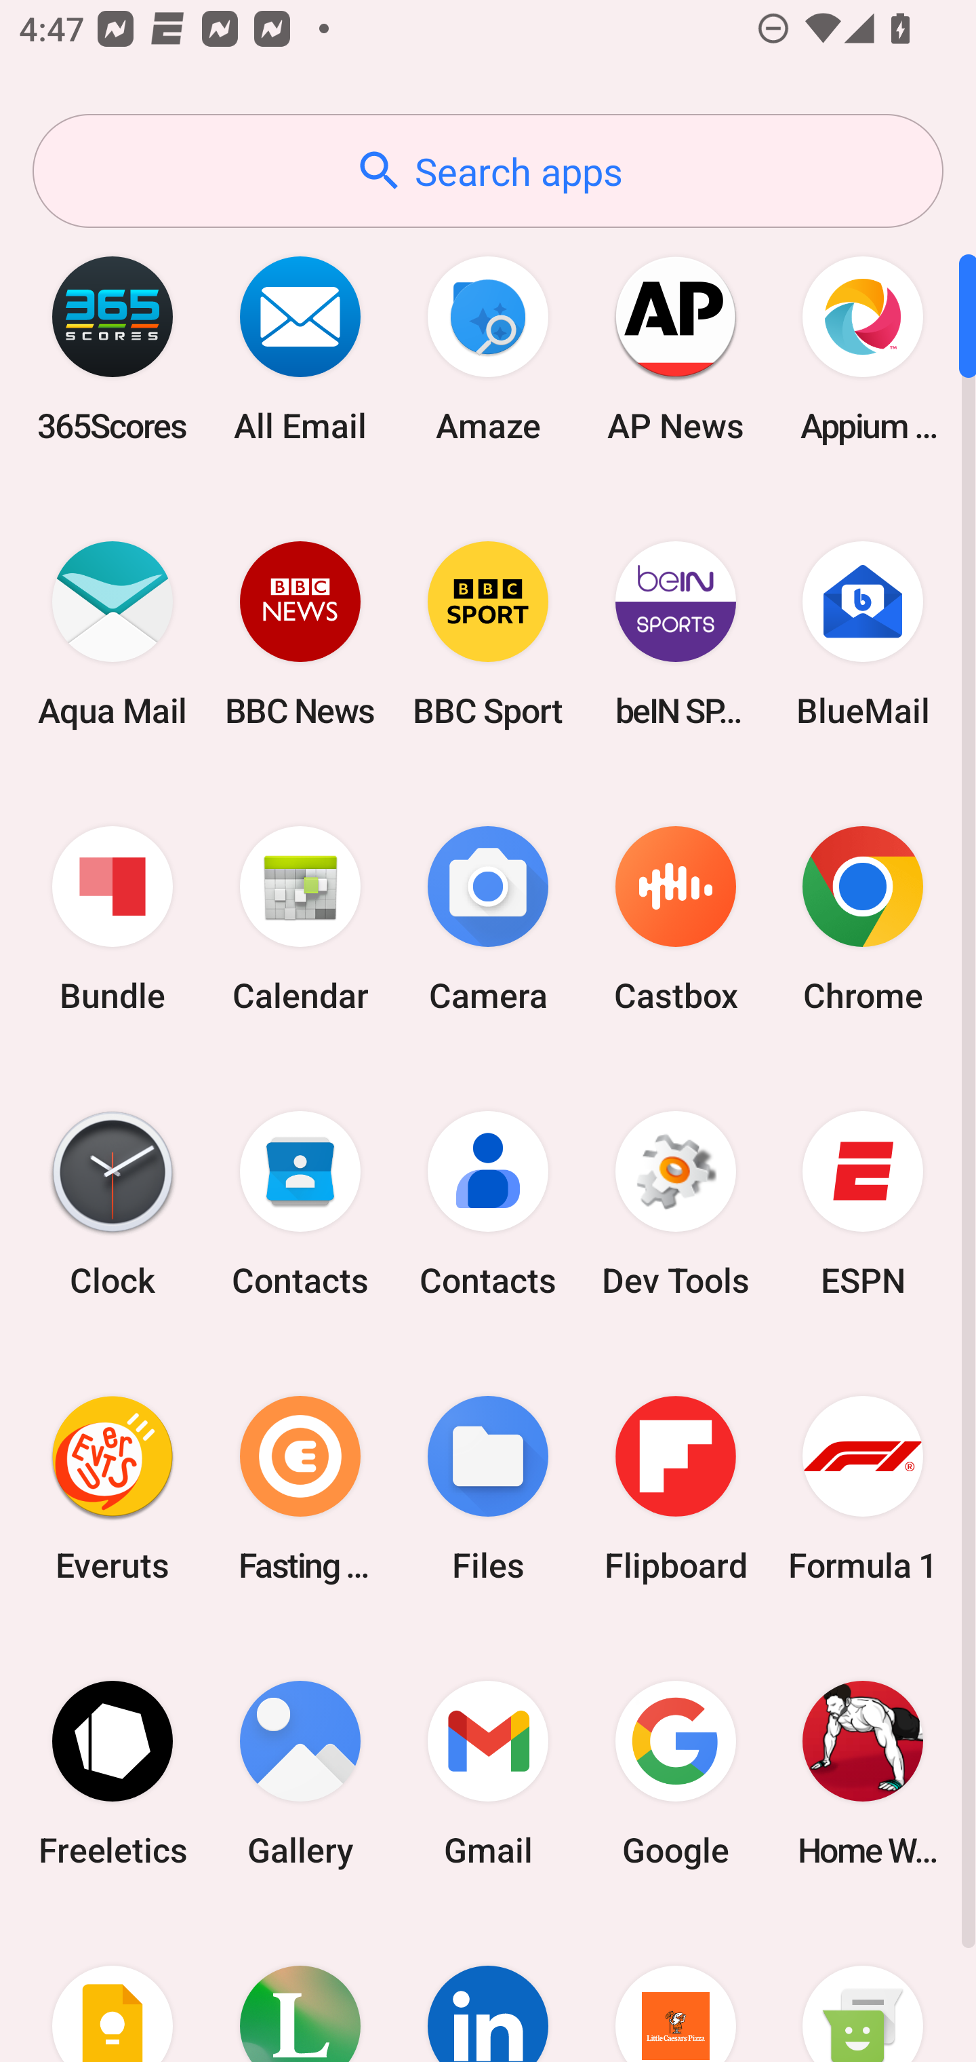 The height and width of the screenshot is (2062, 976). What do you see at coordinates (488, 1204) in the screenshot?
I see `Contacts` at bounding box center [488, 1204].